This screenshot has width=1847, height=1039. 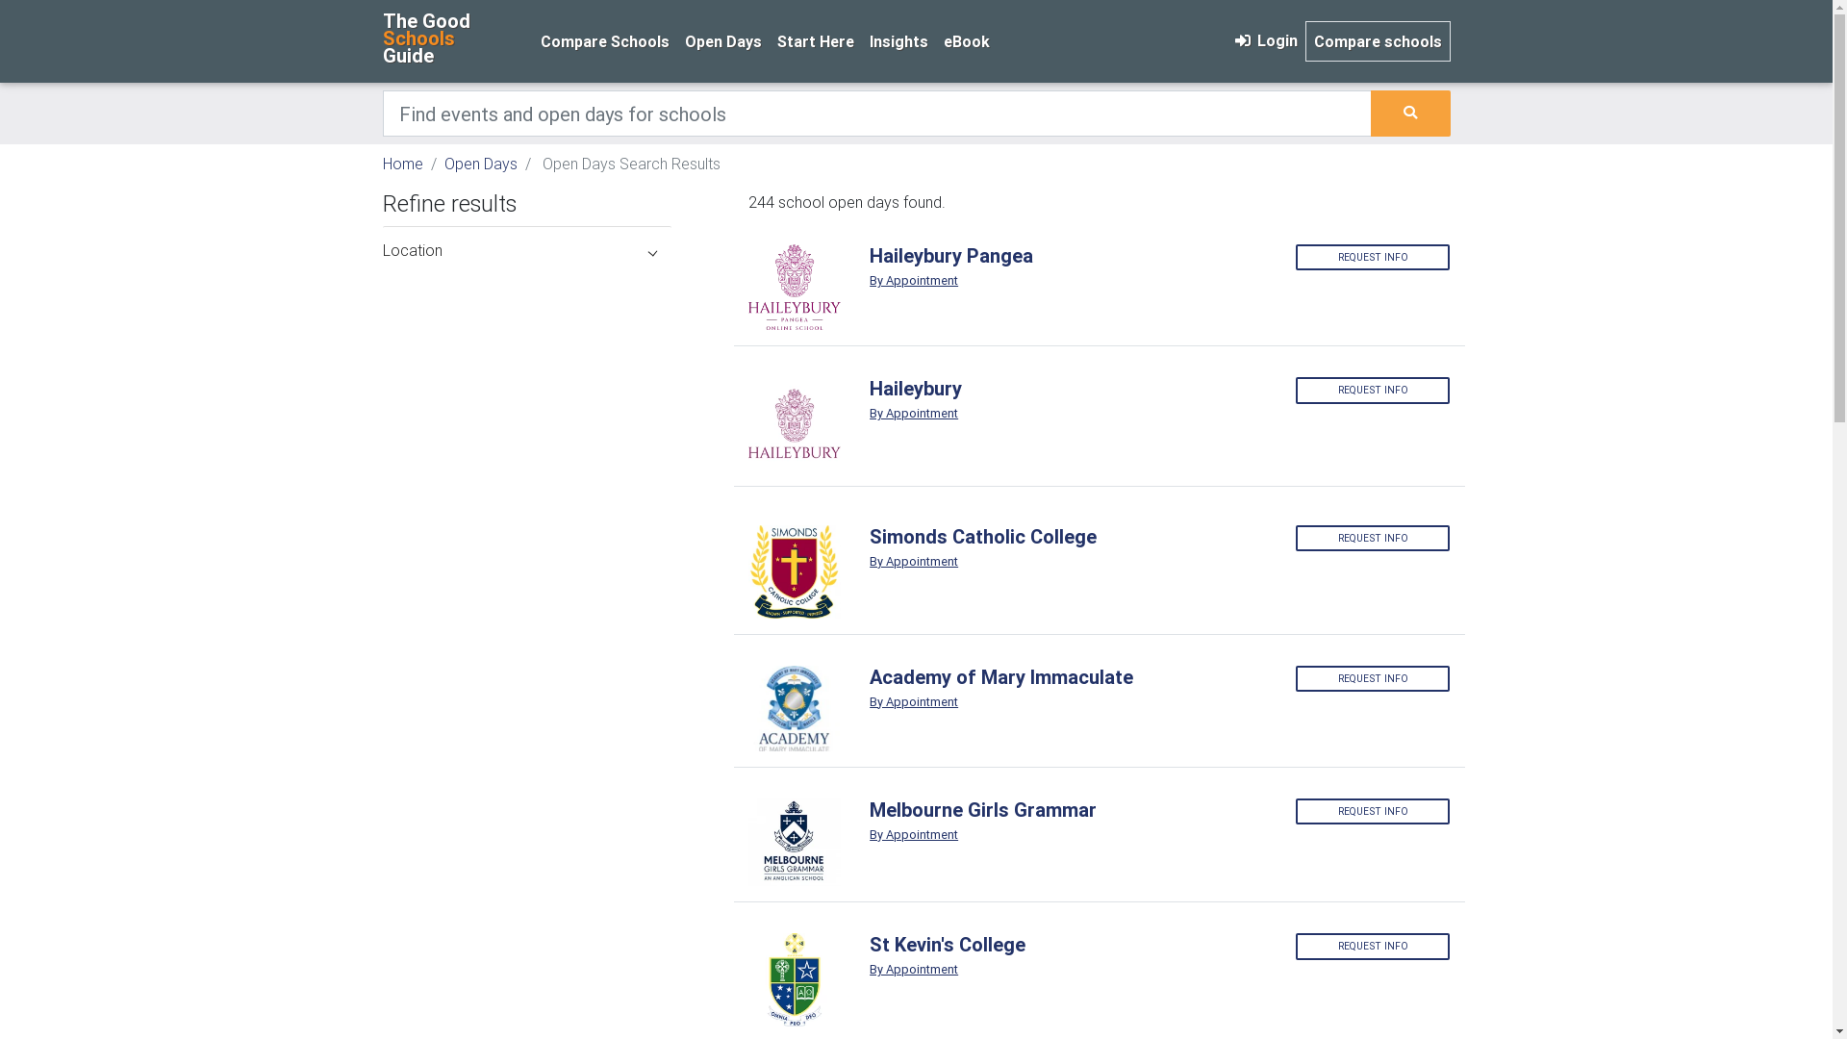 What do you see at coordinates (962, 281) in the screenshot?
I see `By Appointment` at bounding box center [962, 281].